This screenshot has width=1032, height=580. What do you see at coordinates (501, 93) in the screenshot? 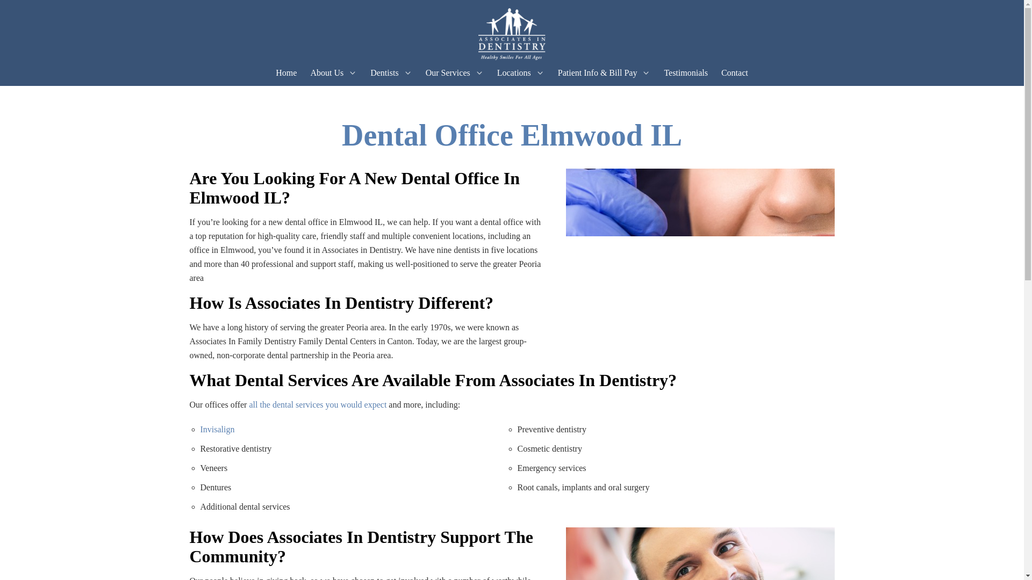
I see `Additional Dental Services` at bounding box center [501, 93].